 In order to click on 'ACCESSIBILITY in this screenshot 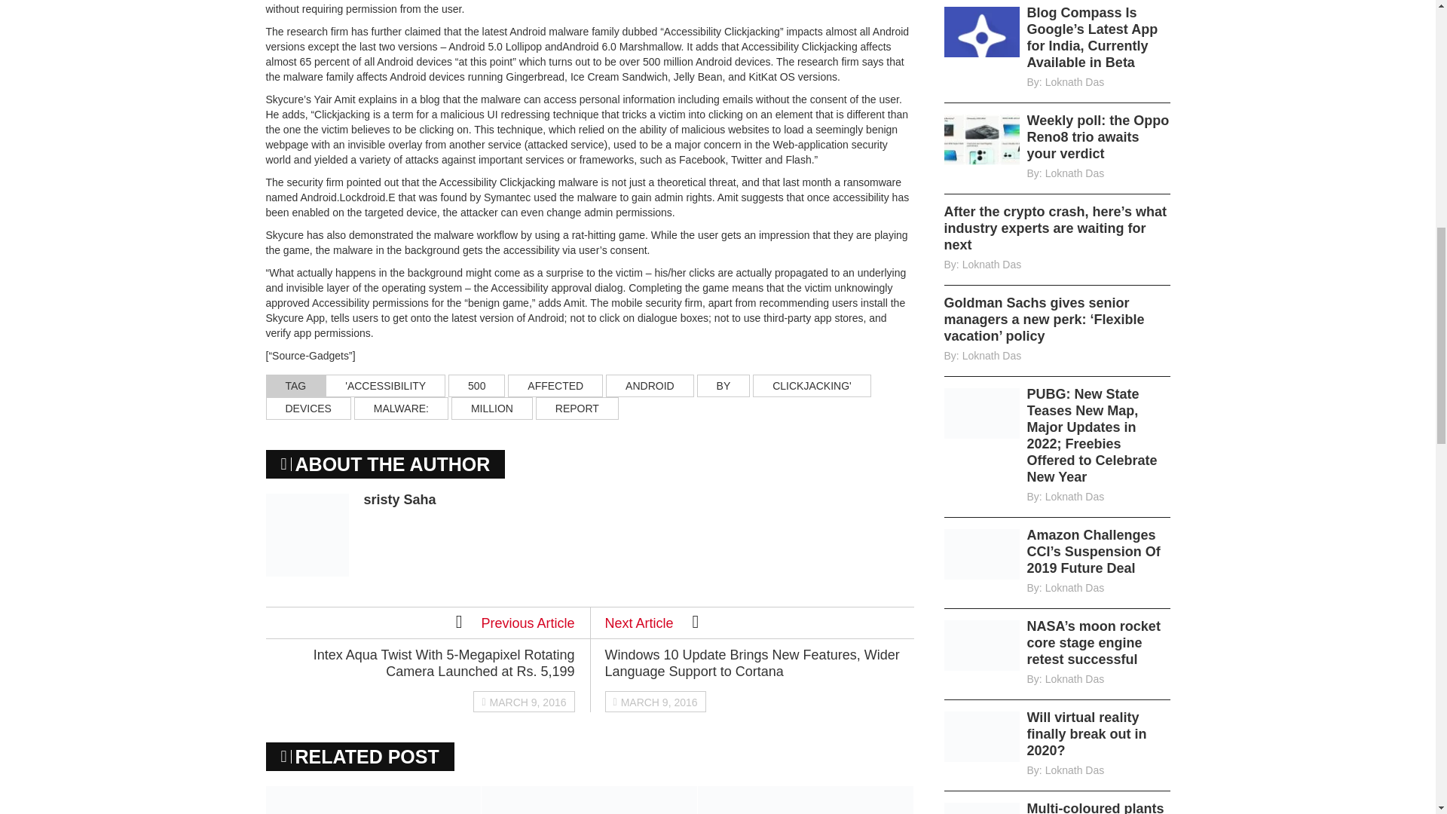, I will do `click(386, 386)`.